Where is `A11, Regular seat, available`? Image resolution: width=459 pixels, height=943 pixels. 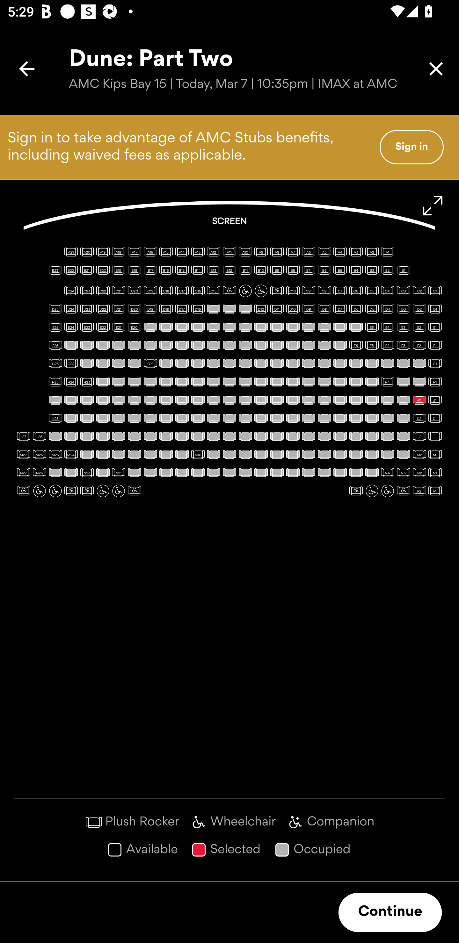
A11, Regular seat, available is located at coordinates (229, 252).